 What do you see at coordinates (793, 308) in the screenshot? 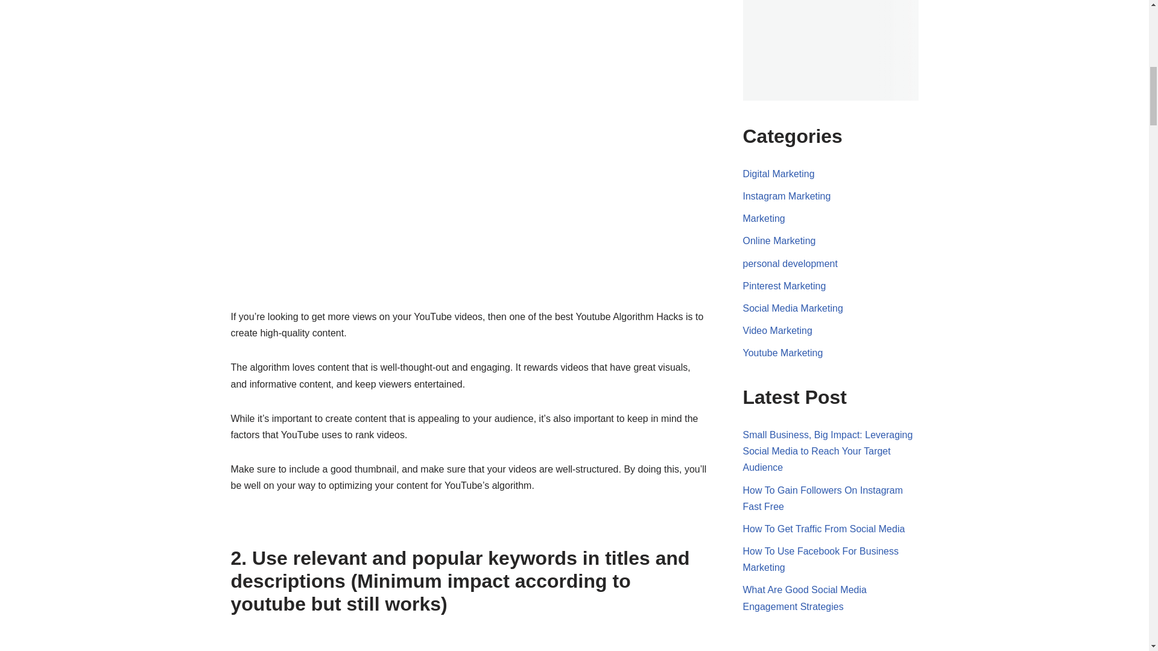
I see `Social Media Marketing` at bounding box center [793, 308].